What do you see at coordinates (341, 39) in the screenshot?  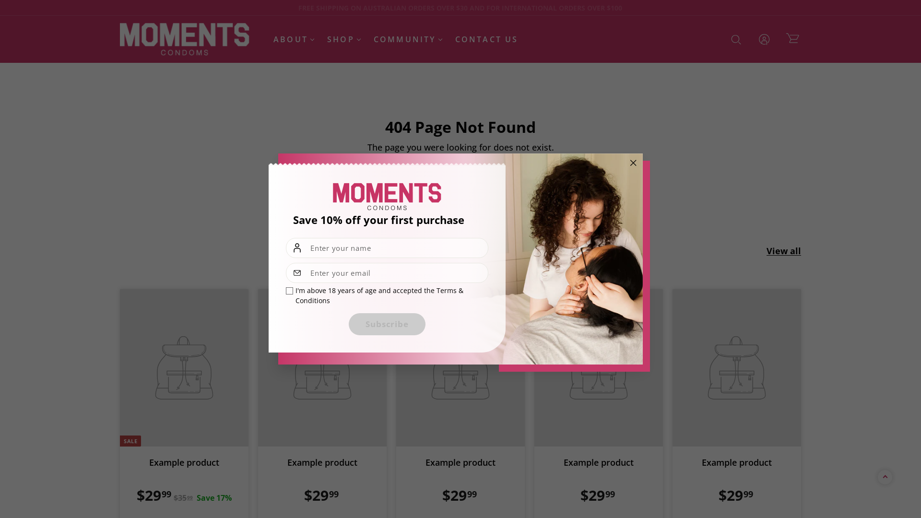 I see `SHOP` at bounding box center [341, 39].